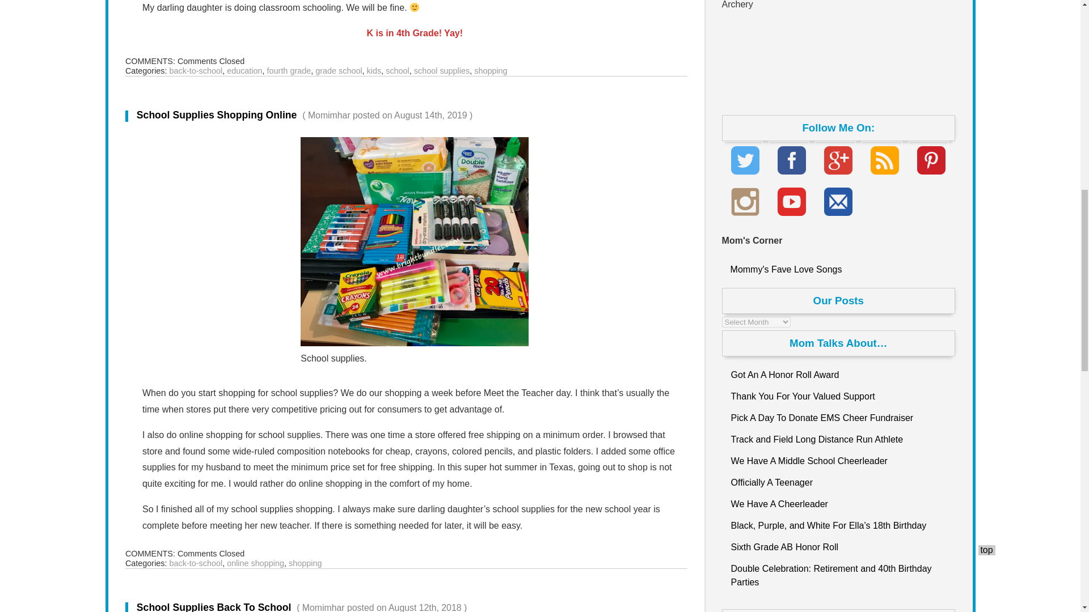 This screenshot has width=1089, height=612. What do you see at coordinates (490, 70) in the screenshot?
I see `shopping` at bounding box center [490, 70].